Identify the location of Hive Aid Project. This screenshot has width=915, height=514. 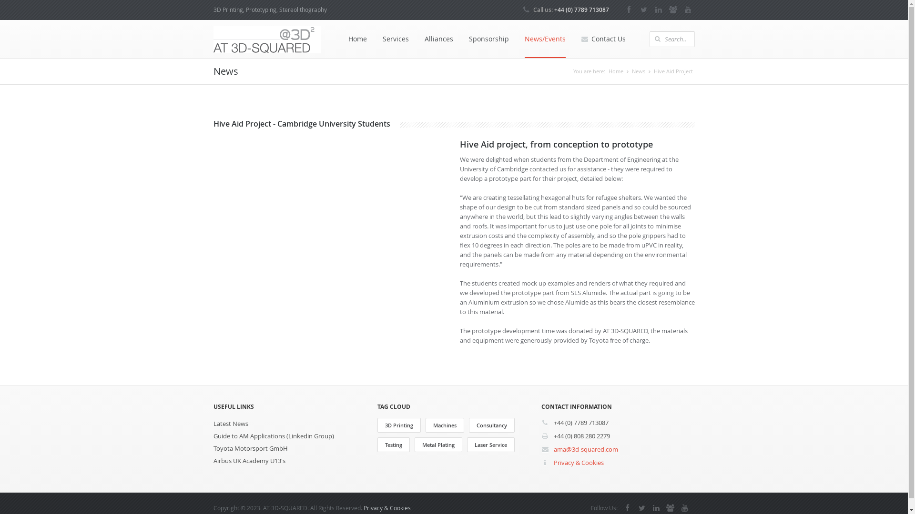
(673, 71).